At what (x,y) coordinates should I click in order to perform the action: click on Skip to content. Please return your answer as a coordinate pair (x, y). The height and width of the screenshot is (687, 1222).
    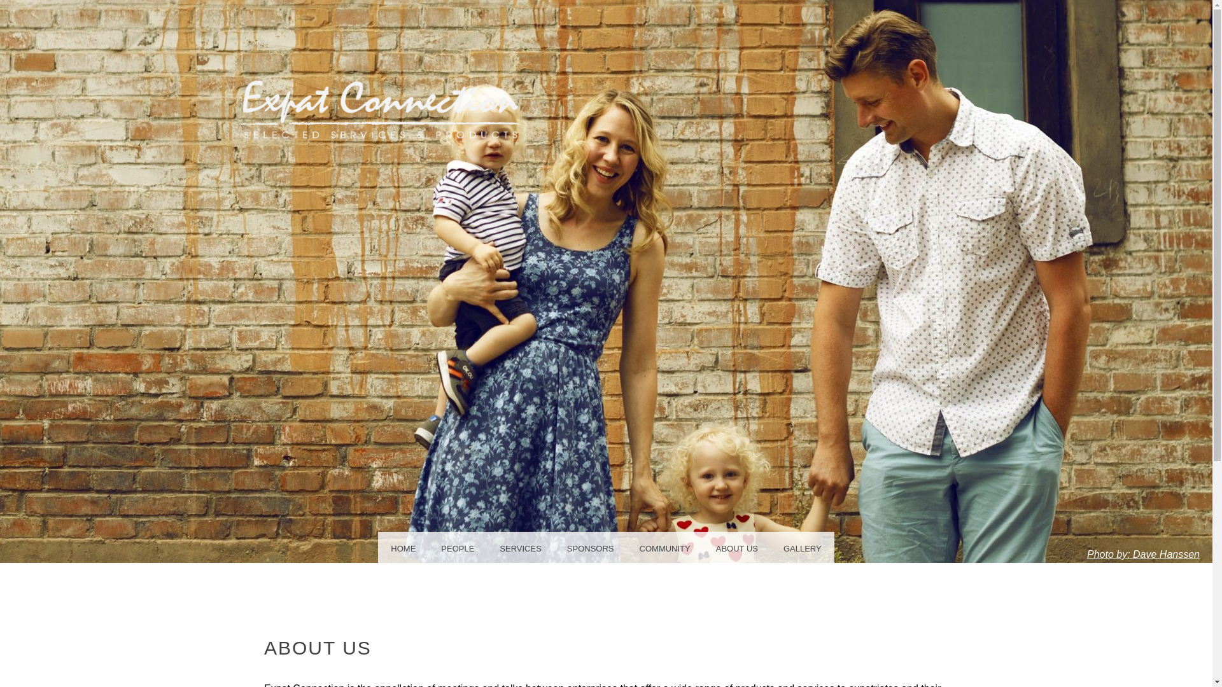
    Looking at the image, I should click on (50, 547).